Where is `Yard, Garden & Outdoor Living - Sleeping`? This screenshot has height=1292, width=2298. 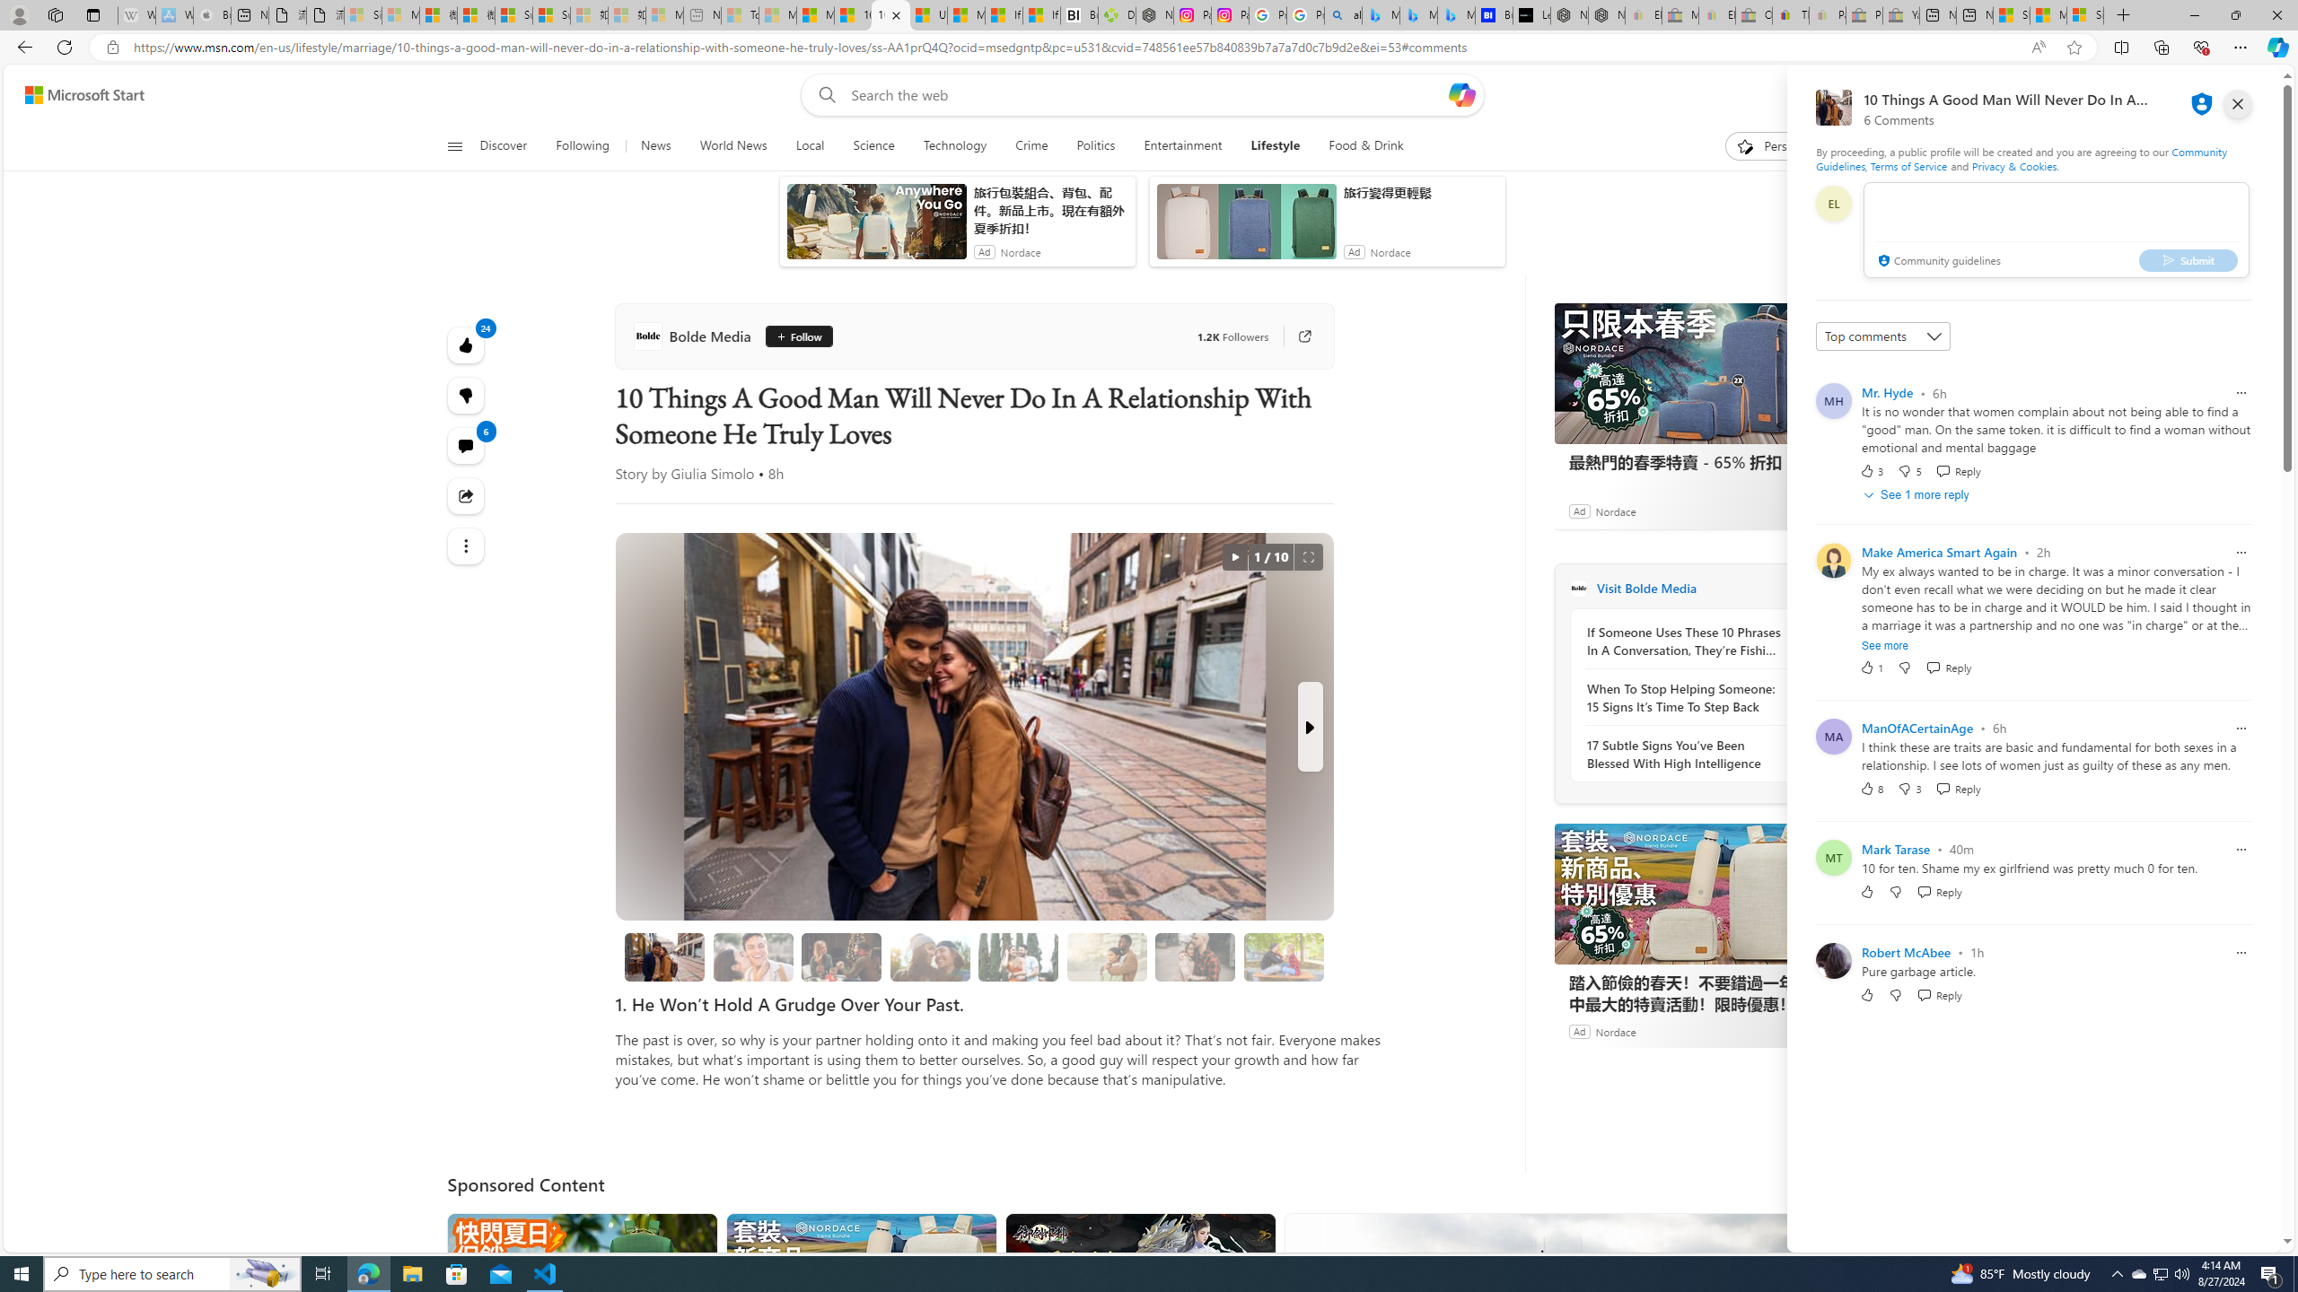 Yard, Garden & Outdoor Living - Sleeping is located at coordinates (1901, 15).